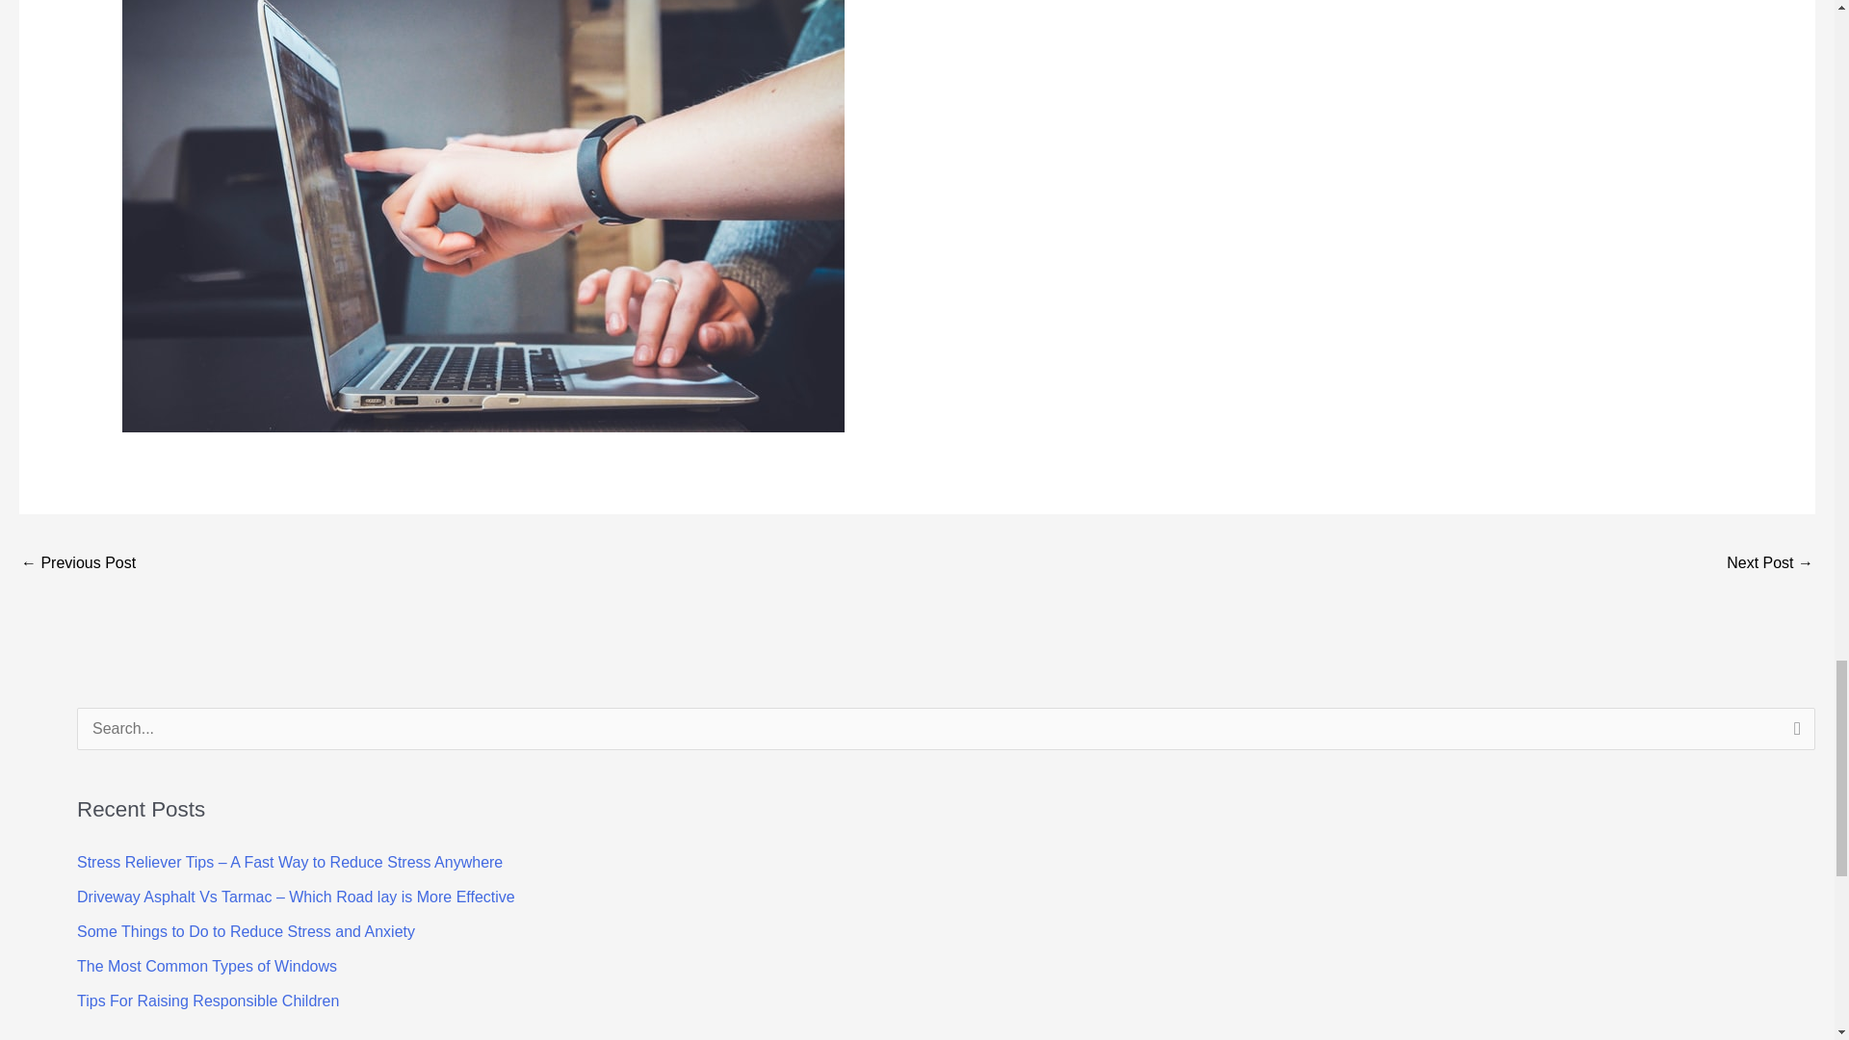 The height and width of the screenshot is (1040, 1849). Describe the element at coordinates (77, 564) in the screenshot. I see `Book Review - The Science Of Music` at that location.